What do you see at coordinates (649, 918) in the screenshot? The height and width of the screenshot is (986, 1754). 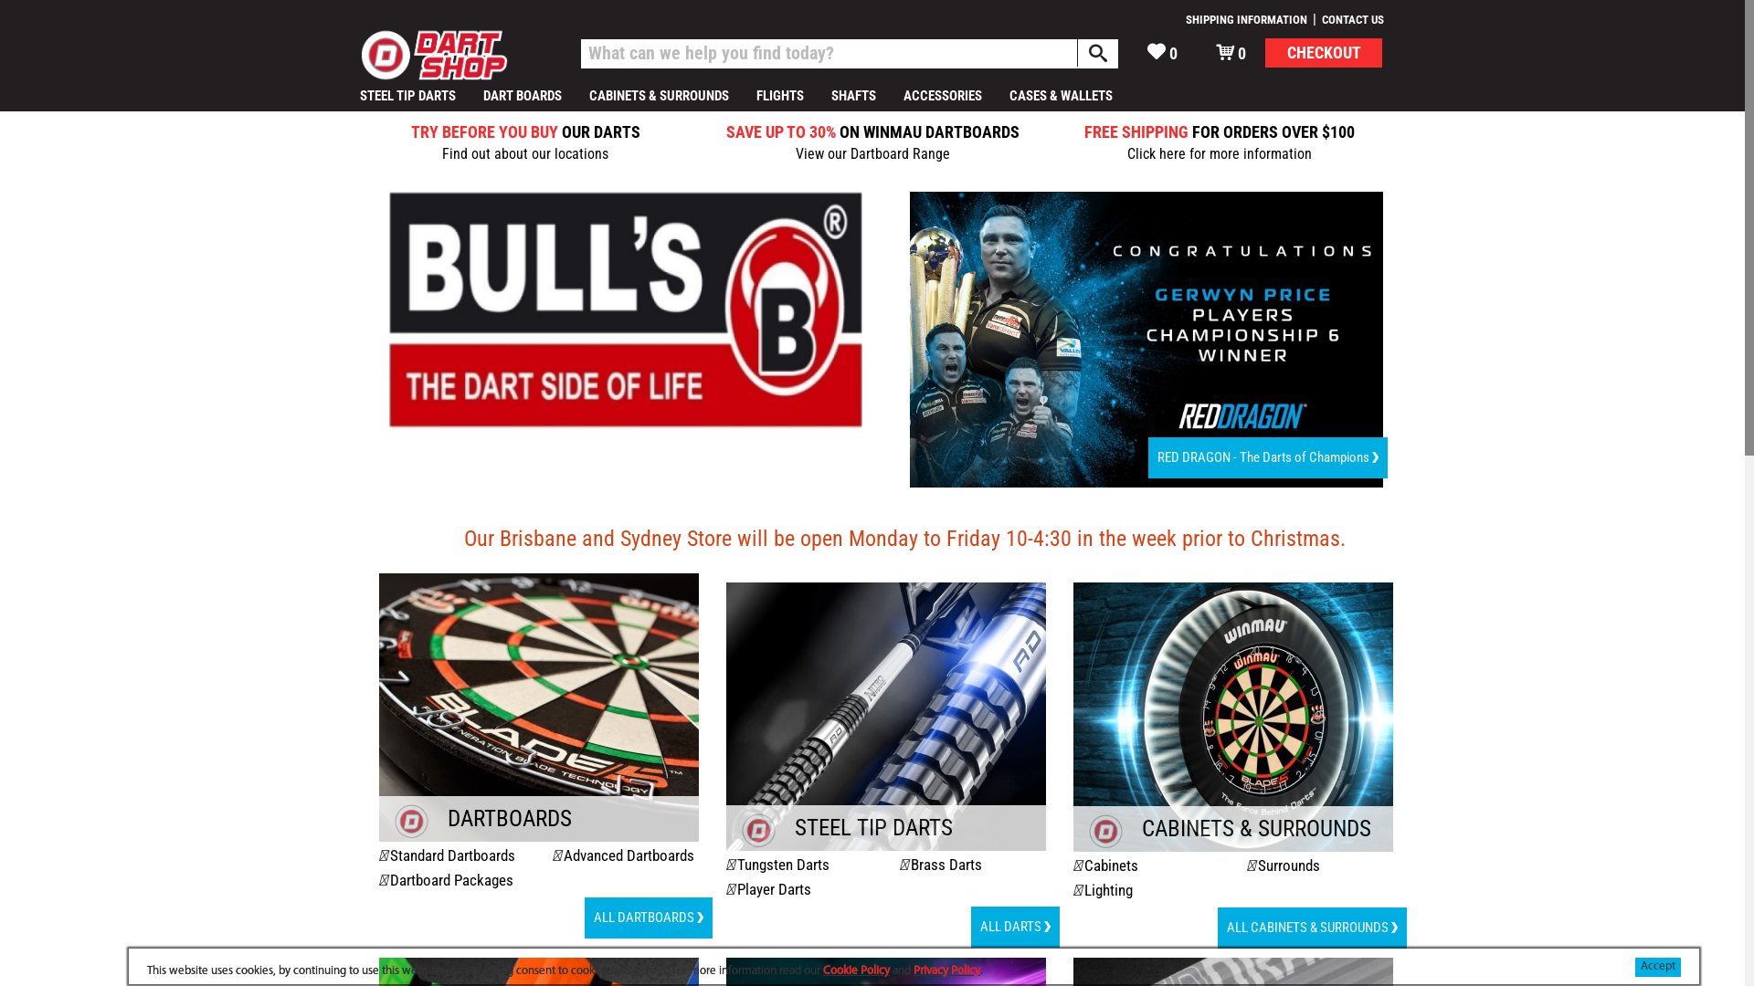 I see `ALL
DARTBOARDS` at bounding box center [649, 918].